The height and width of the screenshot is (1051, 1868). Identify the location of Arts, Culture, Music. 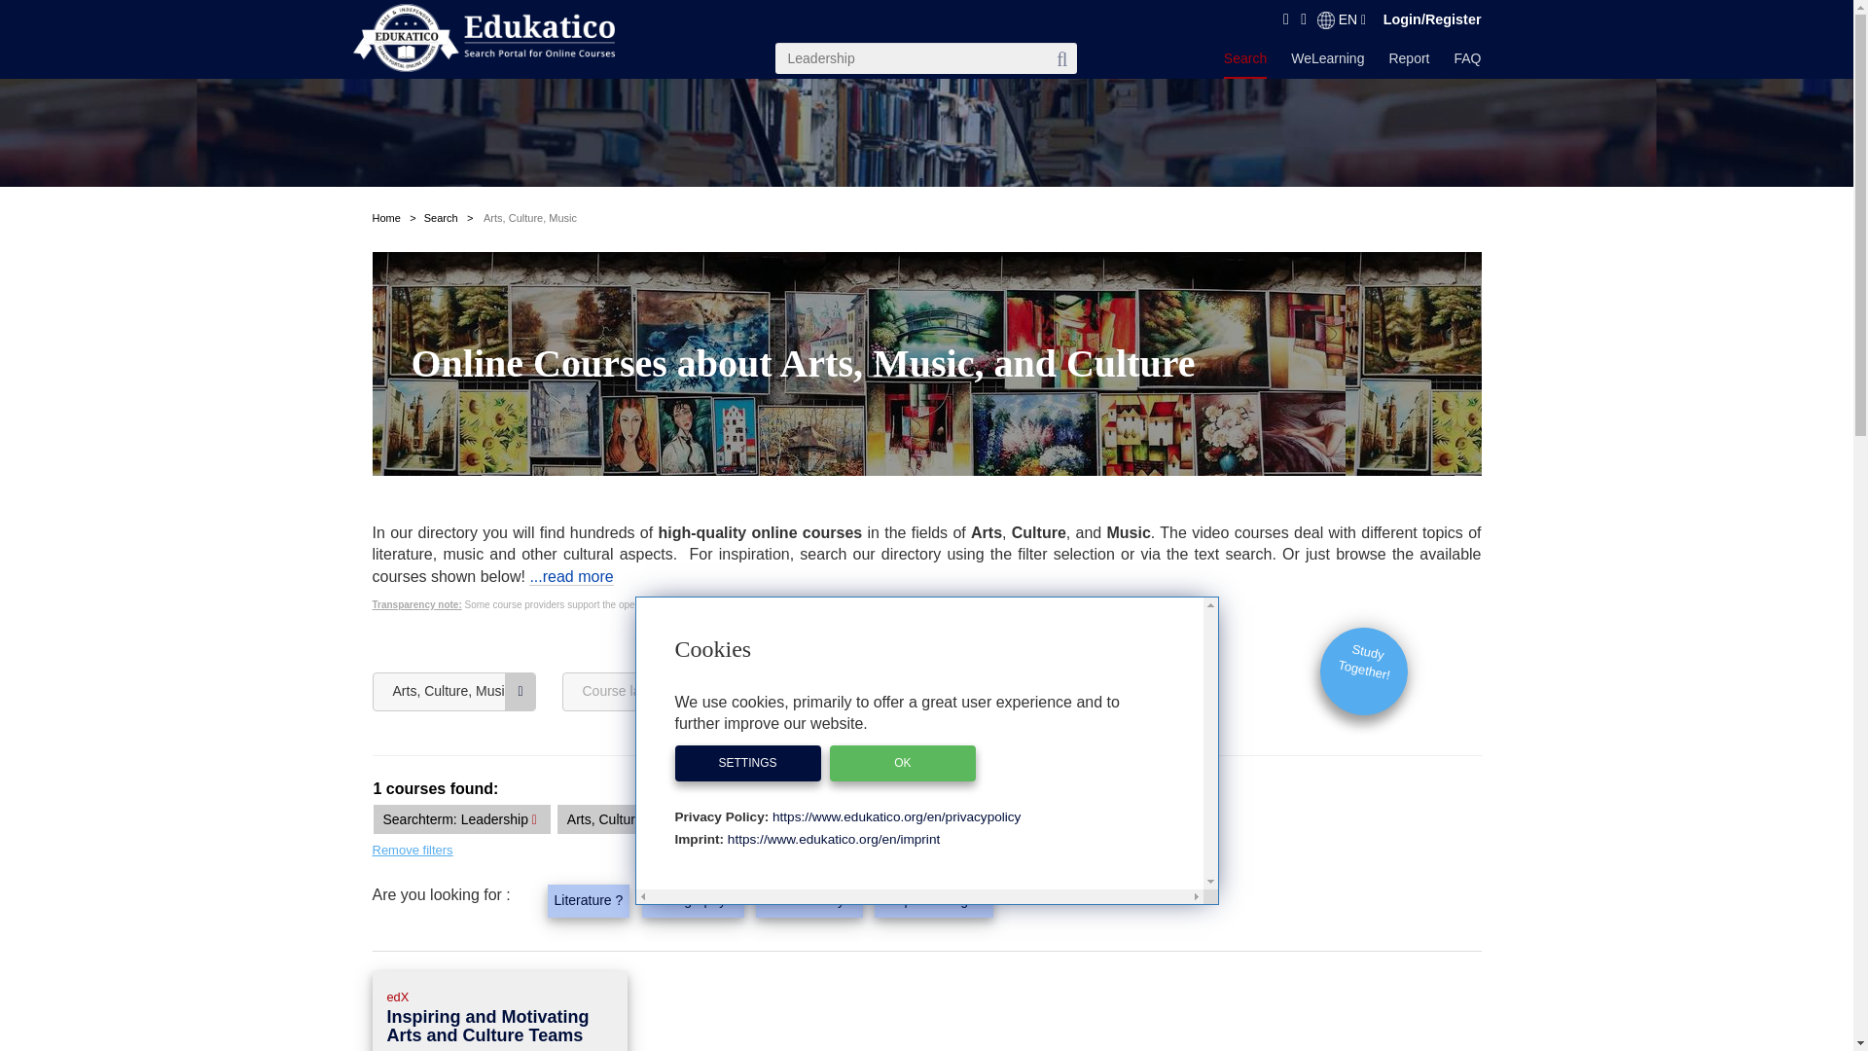
(530, 218).